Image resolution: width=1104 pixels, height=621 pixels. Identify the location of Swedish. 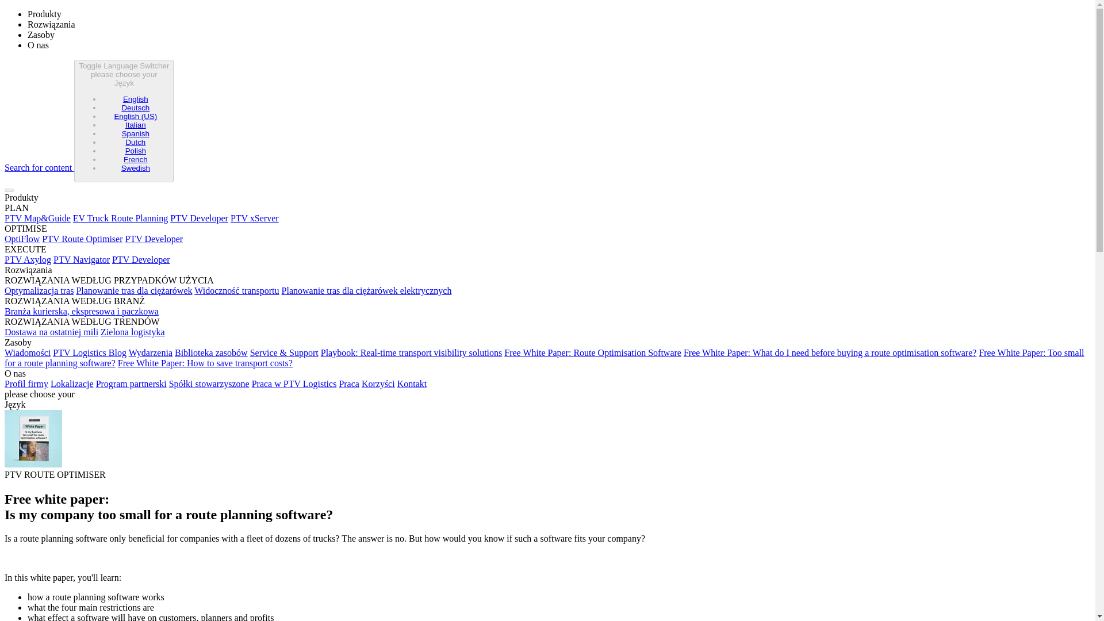
(136, 168).